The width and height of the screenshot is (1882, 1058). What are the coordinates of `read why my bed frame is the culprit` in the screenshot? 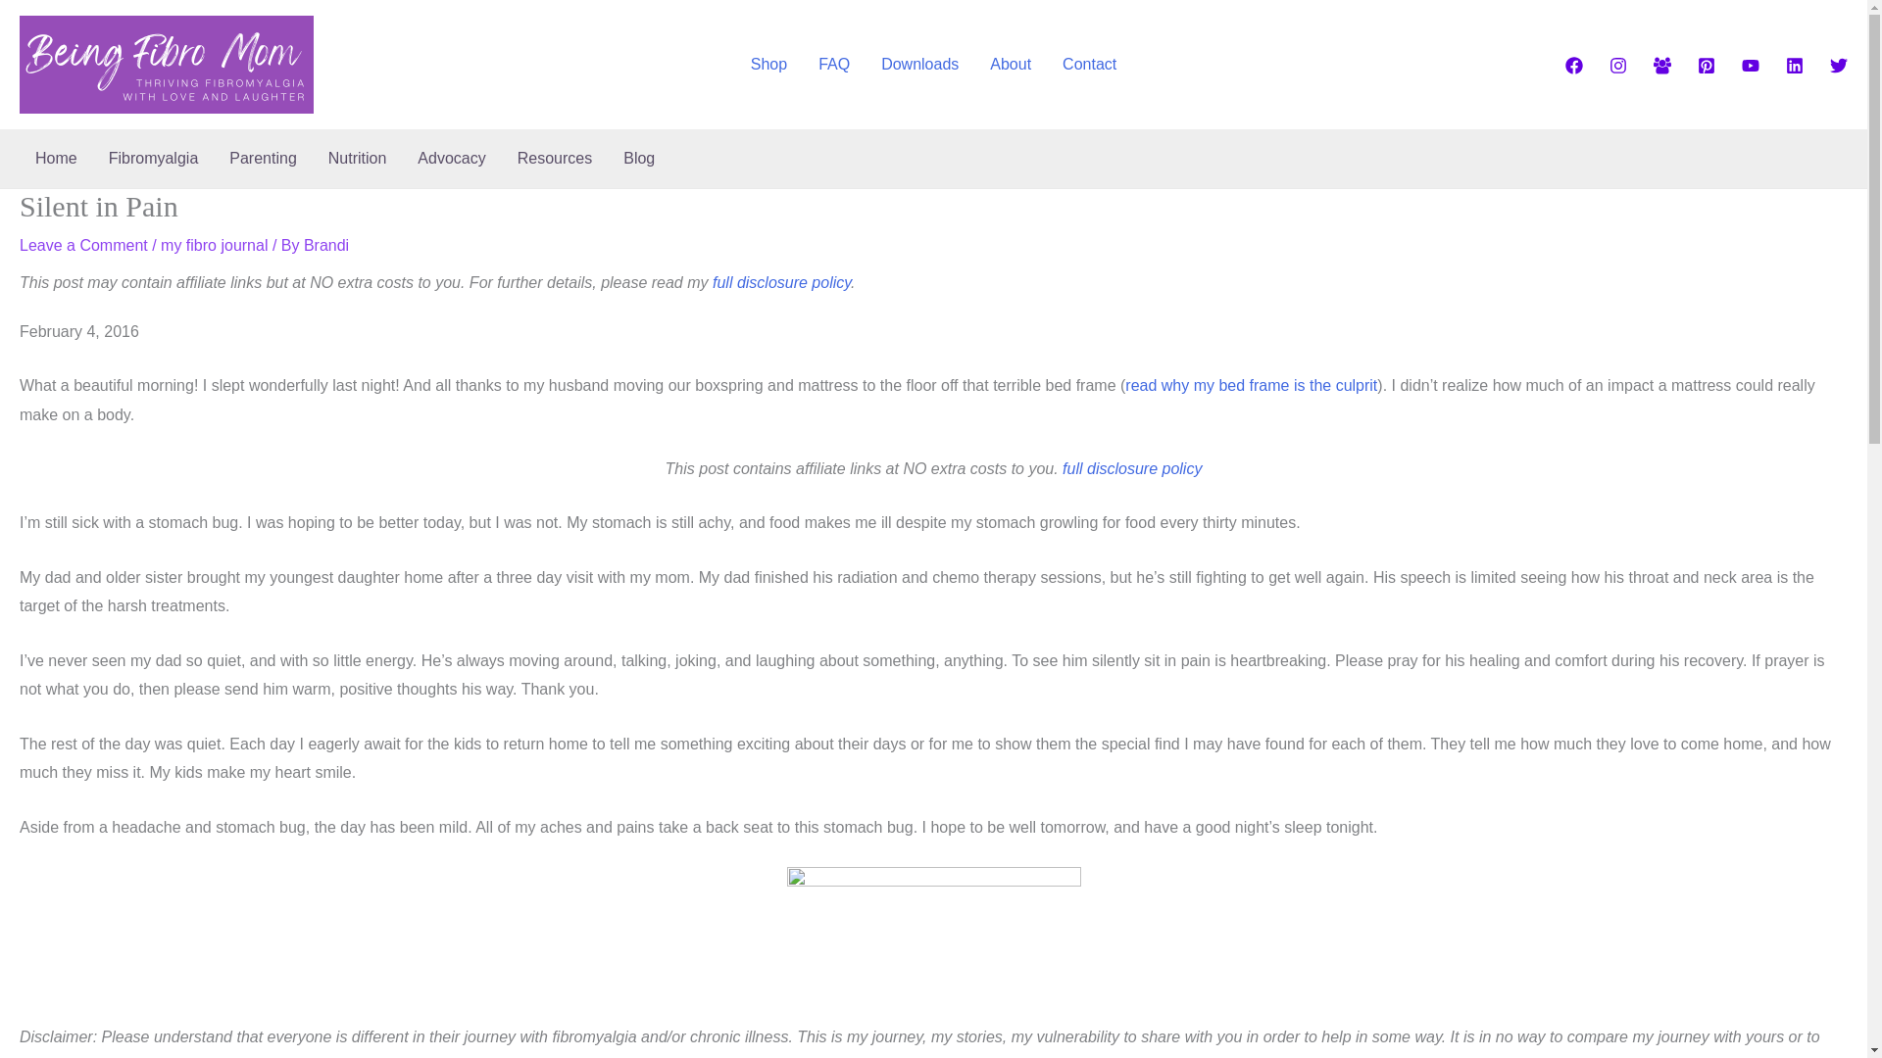 It's located at (1251, 384).